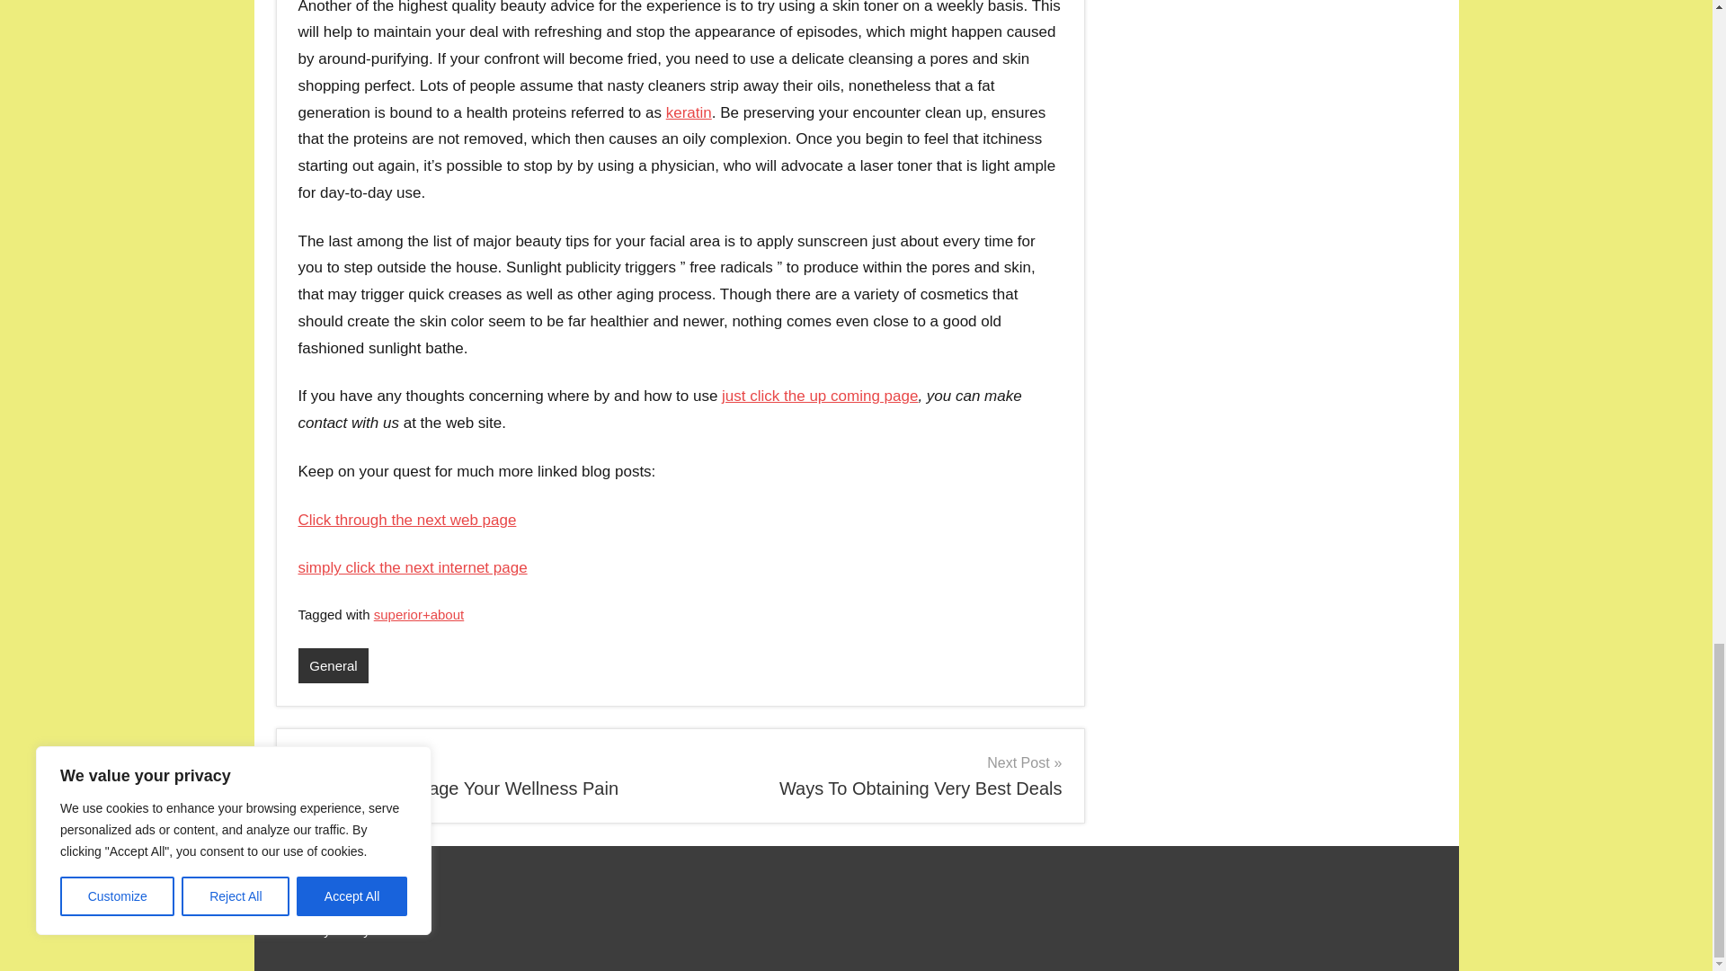  Describe the element at coordinates (482, 775) in the screenshot. I see `simply click the next internet page` at that location.